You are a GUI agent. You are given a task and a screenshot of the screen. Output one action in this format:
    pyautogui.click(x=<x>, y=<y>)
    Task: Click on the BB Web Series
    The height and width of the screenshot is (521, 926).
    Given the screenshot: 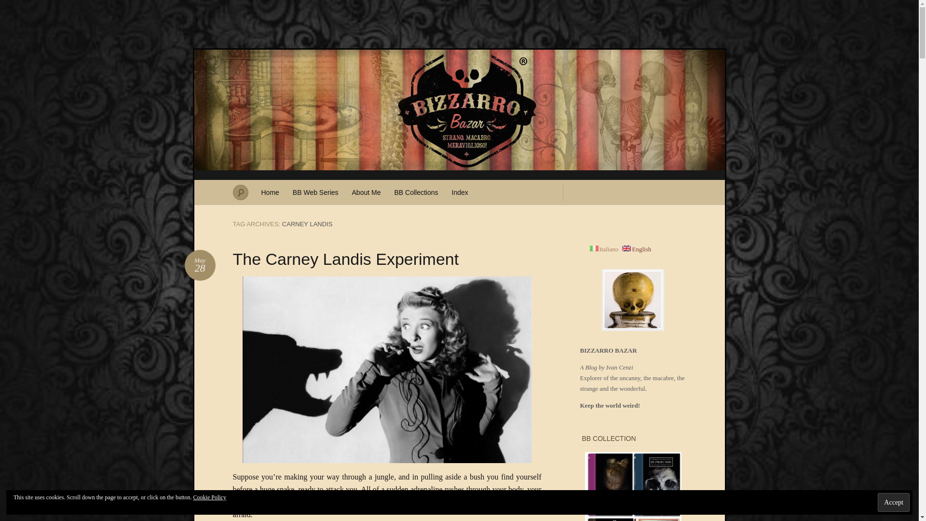 What is the action you would take?
    pyautogui.click(x=367, y=192)
    